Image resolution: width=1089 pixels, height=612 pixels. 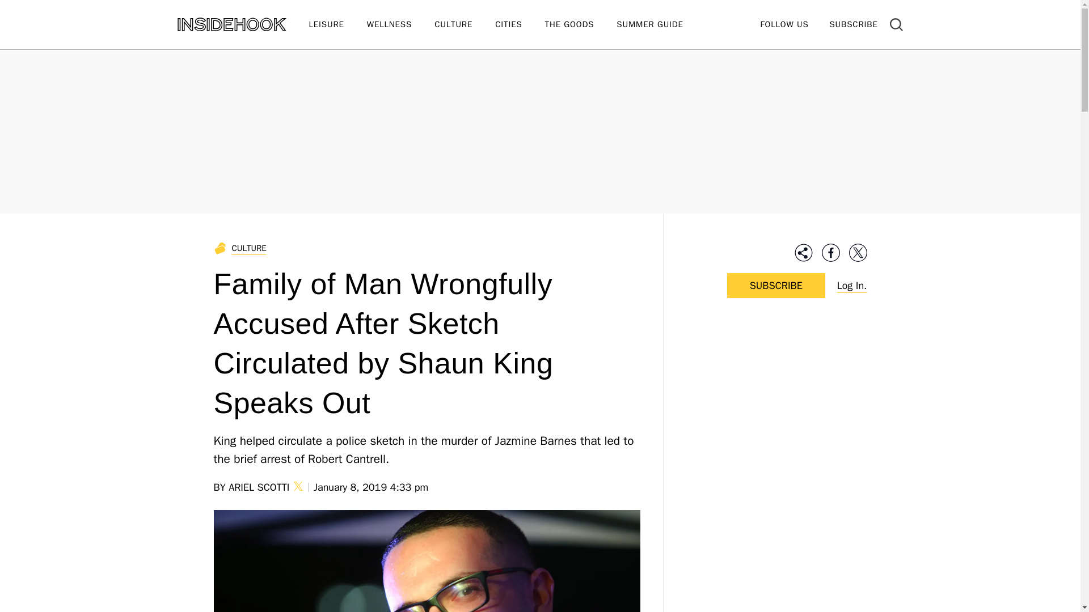 I want to click on SUMMER GUIDE, so click(x=661, y=25).